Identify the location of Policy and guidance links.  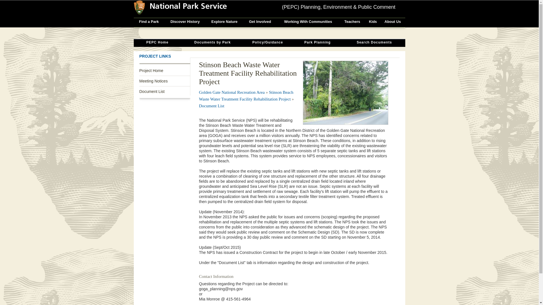
(268, 43).